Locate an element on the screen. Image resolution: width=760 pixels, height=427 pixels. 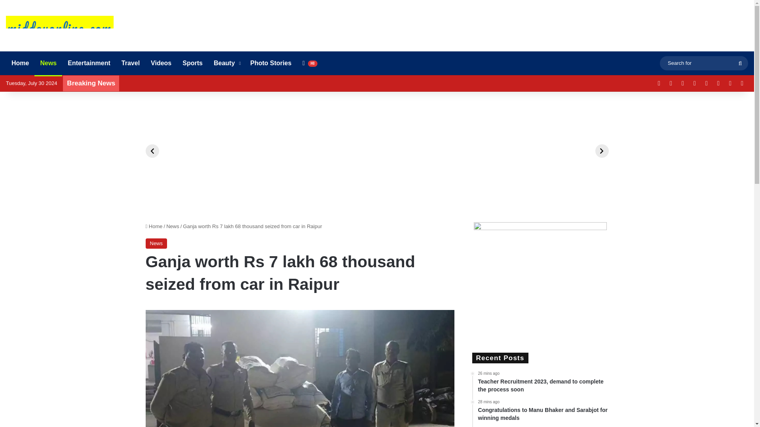
News is located at coordinates (48, 63).